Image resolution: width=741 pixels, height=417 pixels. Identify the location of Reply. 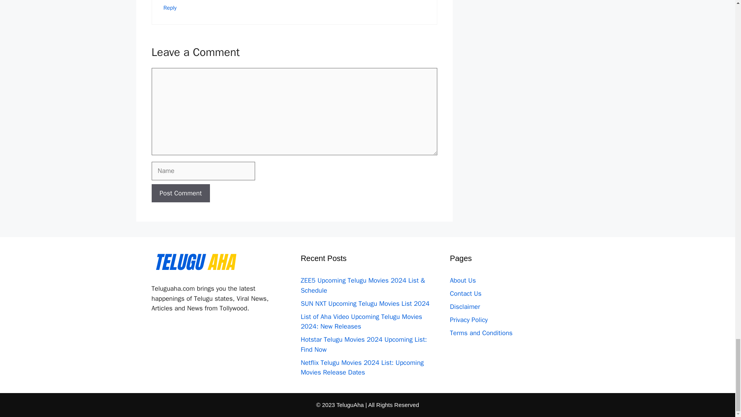
(170, 8).